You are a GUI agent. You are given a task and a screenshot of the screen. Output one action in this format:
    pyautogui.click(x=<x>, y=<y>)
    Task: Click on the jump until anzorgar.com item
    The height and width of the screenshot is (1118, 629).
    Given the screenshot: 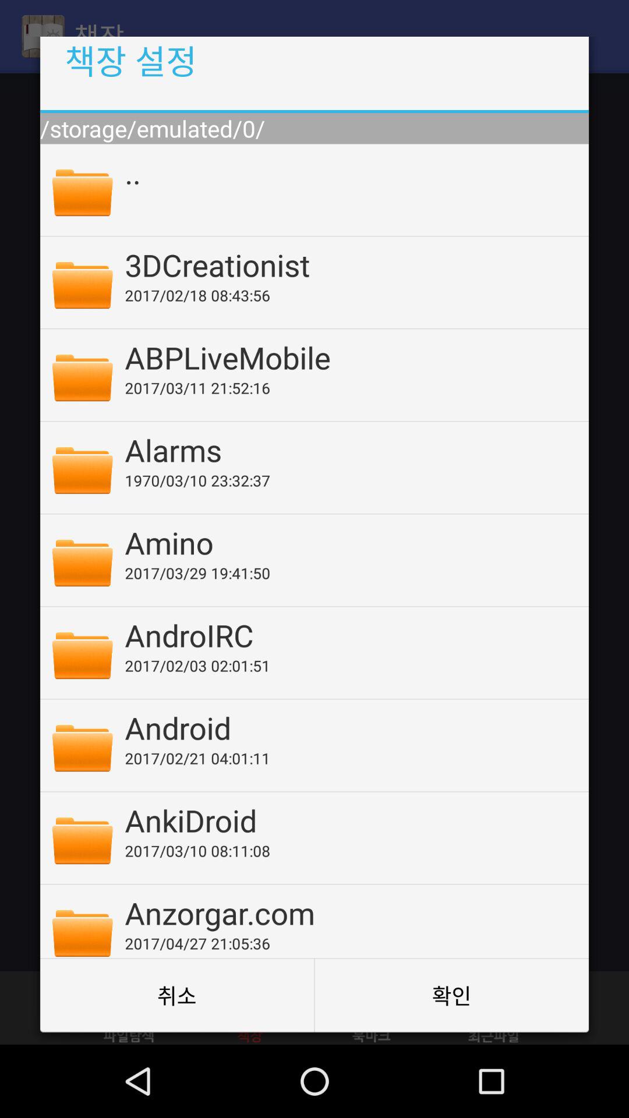 What is the action you would take?
    pyautogui.click(x=349, y=912)
    